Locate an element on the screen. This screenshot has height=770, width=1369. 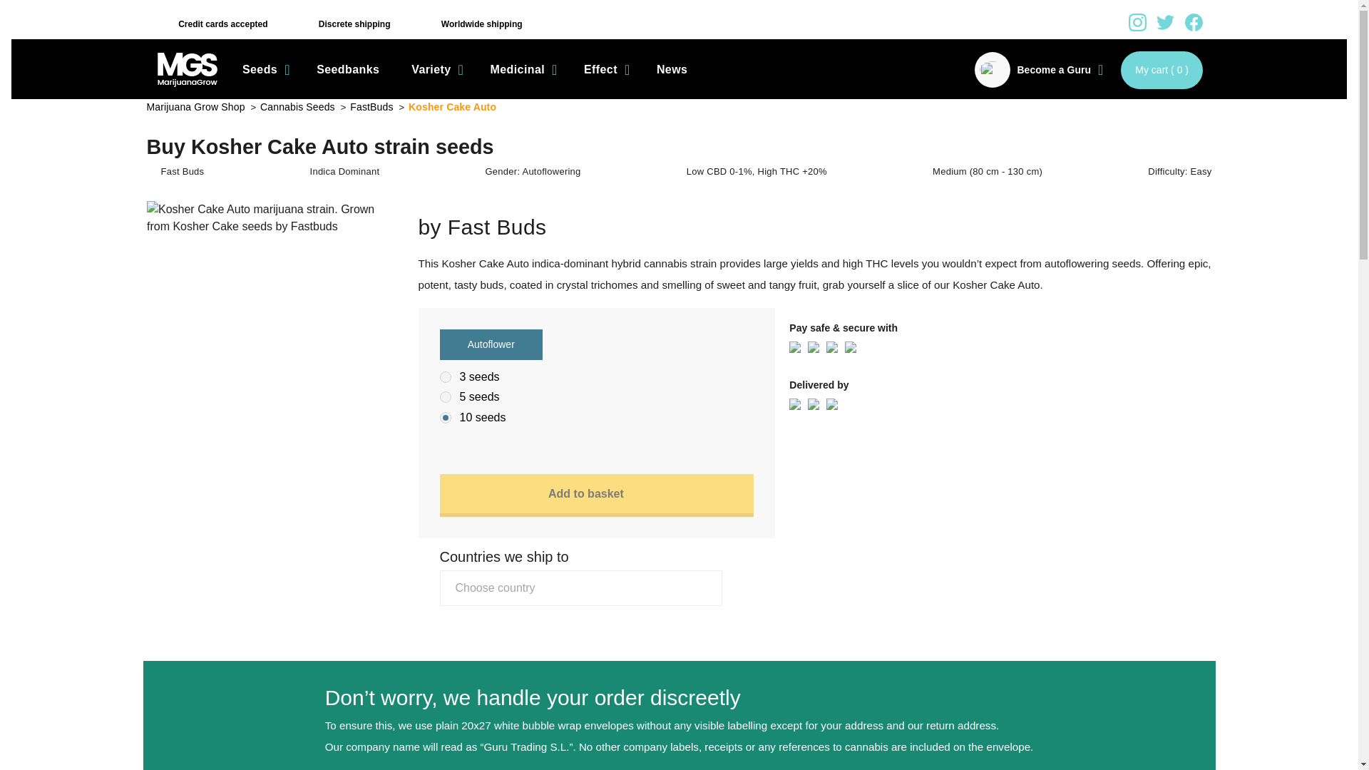
Go to the Cannabis Seeds Category archives. is located at coordinates (298, 106).